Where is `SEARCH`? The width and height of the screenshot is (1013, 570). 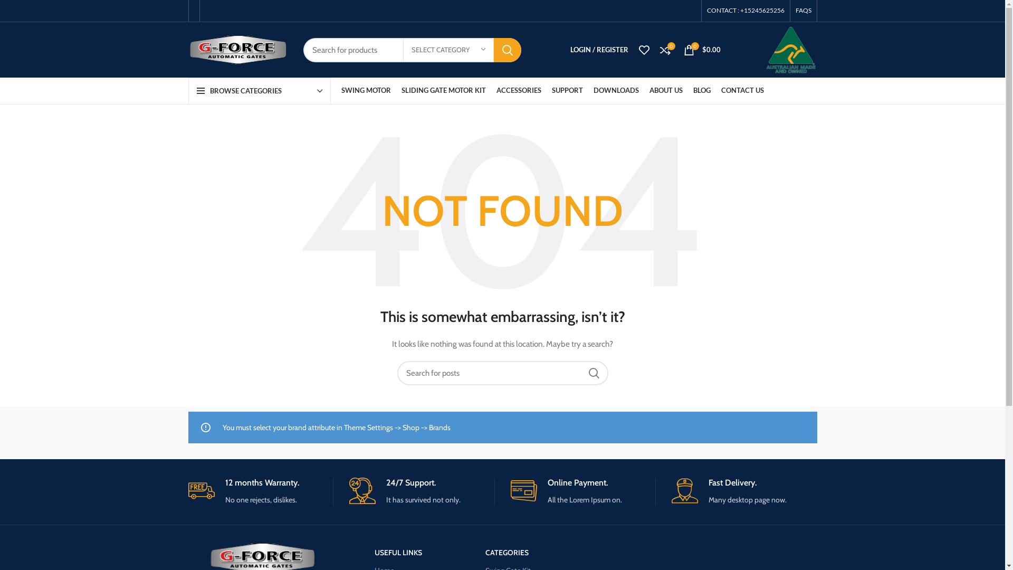
SEARCH is located at coordinates (508, 50).